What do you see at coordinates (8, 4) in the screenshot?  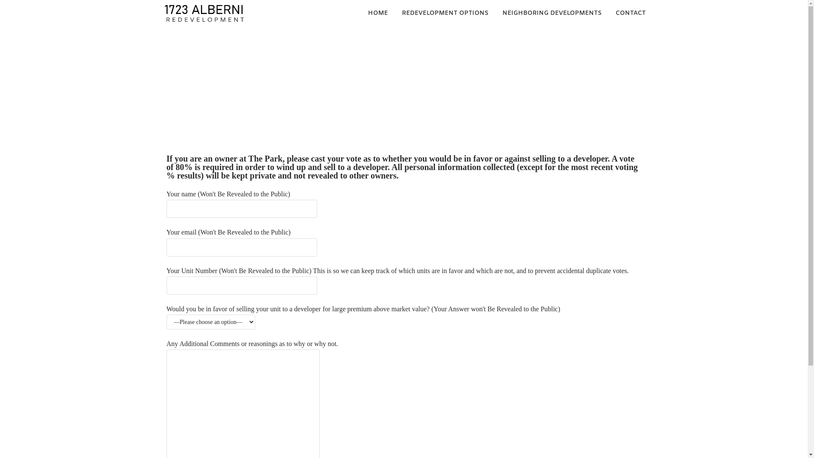 I see `Skip to content` at bounding box center [8, 4].